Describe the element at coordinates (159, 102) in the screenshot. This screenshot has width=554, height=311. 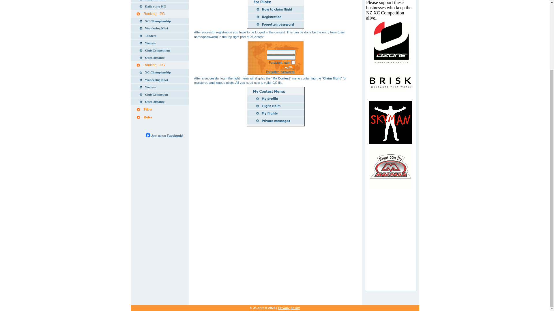
I see `Open distance` at that location.